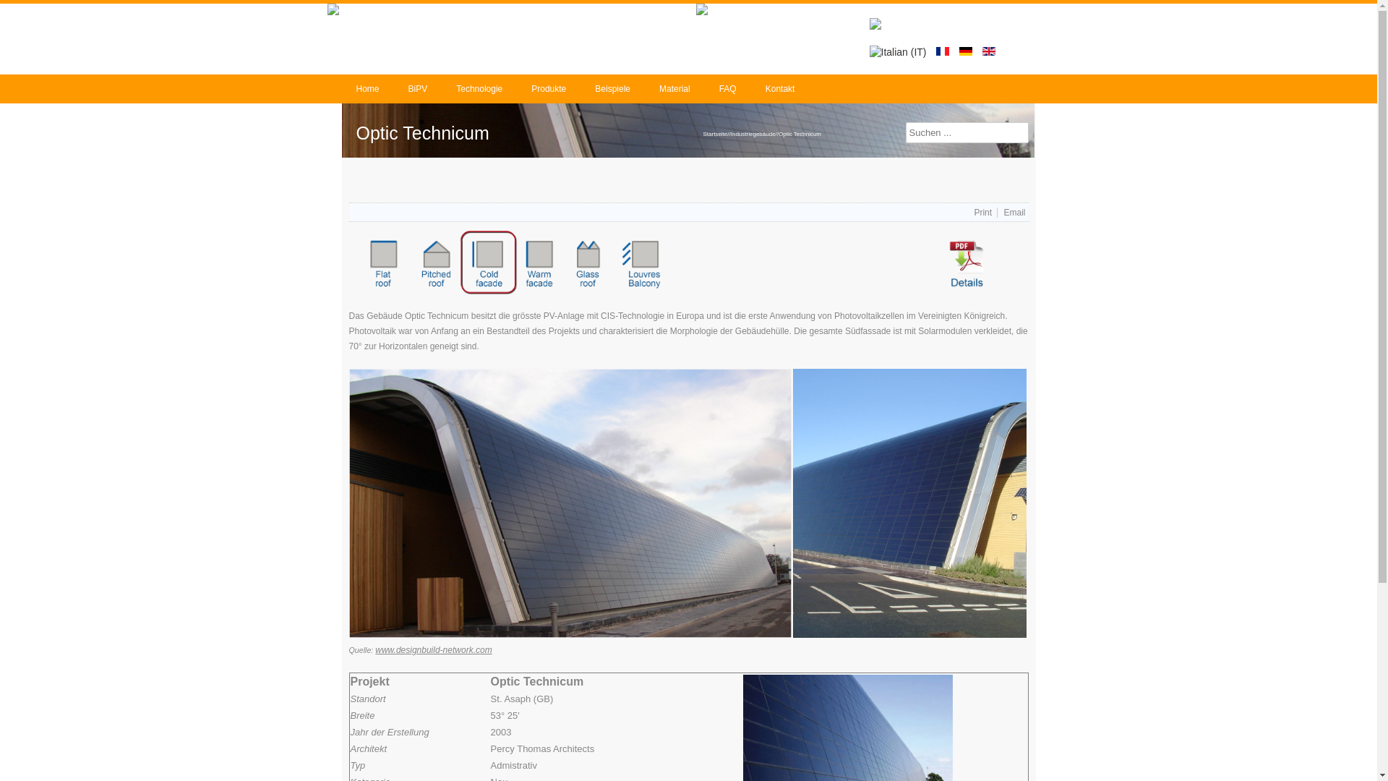  I want to click on Technologie, so click(479, 89).